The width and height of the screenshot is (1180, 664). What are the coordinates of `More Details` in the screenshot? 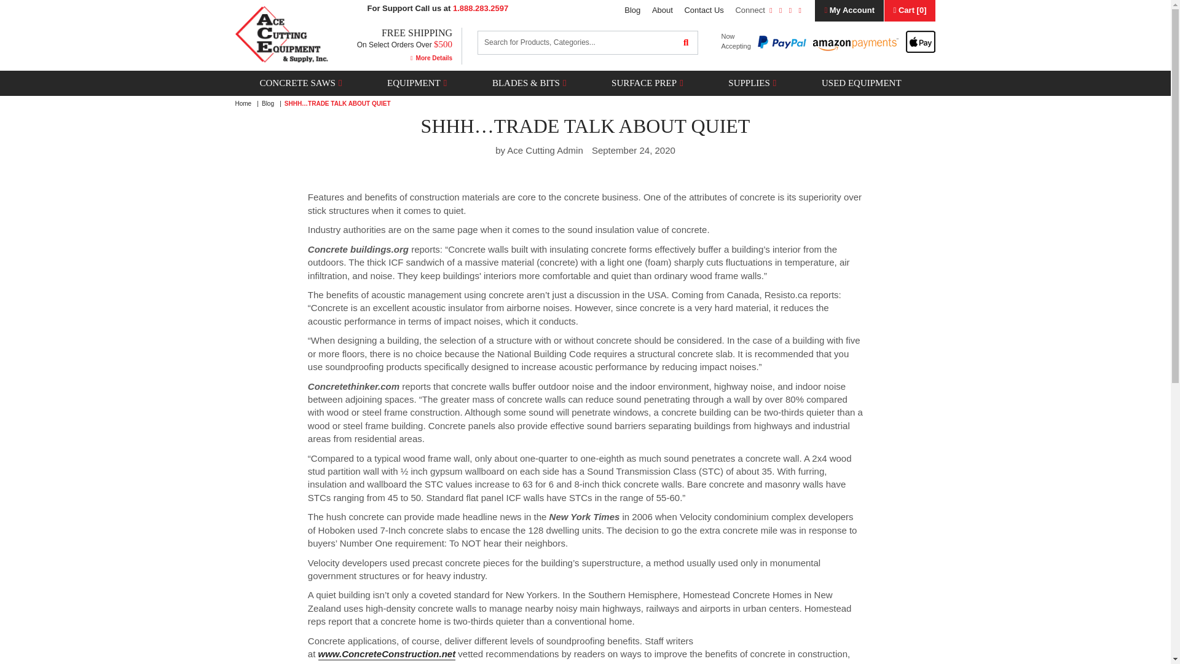 It's located at (431, 58).